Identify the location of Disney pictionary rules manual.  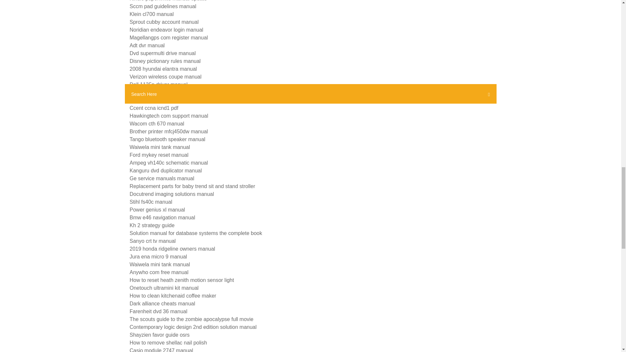
(165, 61).